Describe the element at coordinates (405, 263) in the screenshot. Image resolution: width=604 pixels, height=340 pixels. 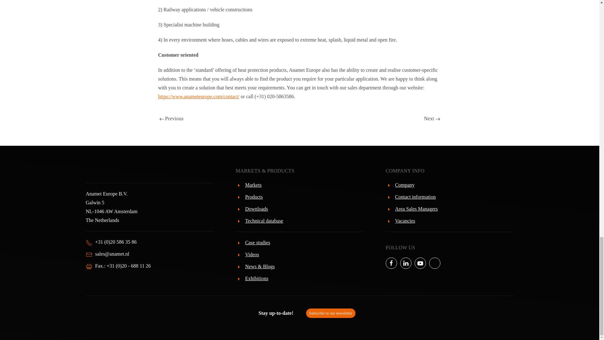
I see `LinkedIn - Anamet` at that location.